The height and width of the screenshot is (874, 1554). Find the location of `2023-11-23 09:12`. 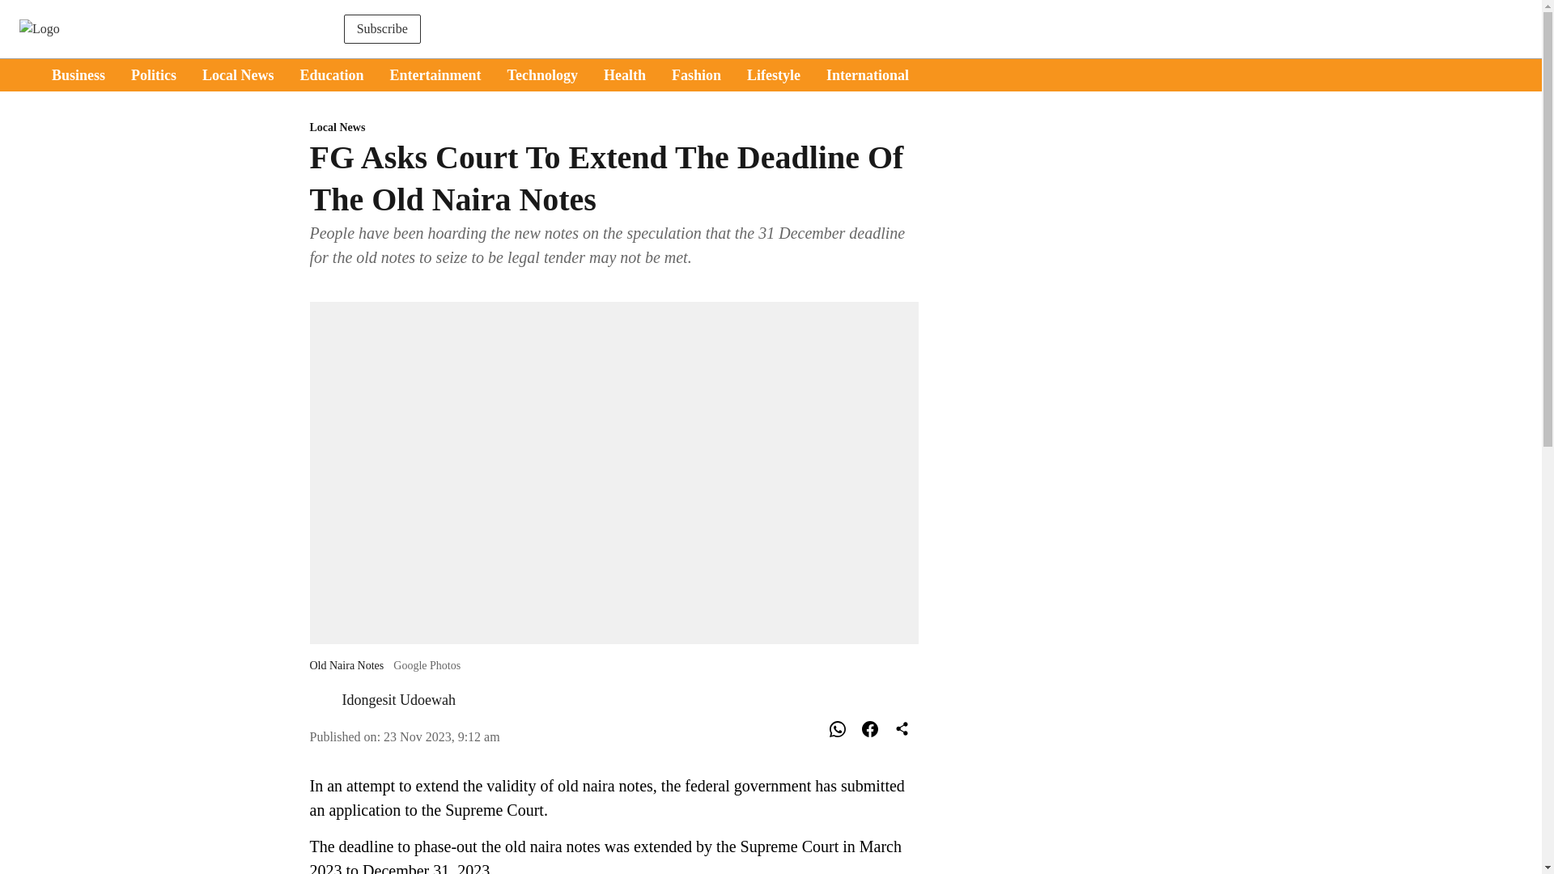

2023-11-23 09:12 is located at coordinates (442, 736).